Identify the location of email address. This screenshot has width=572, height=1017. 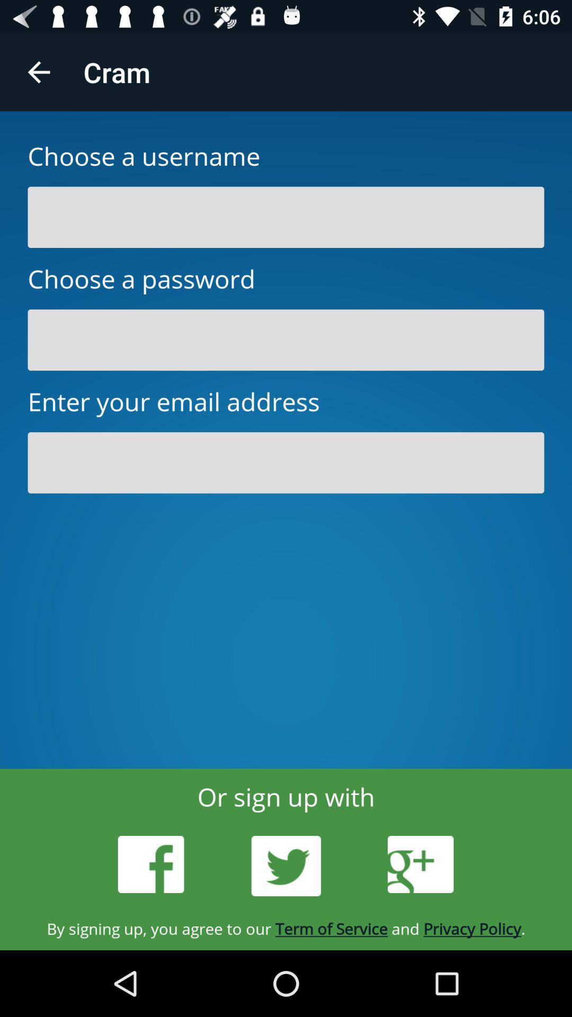
(286, 463).